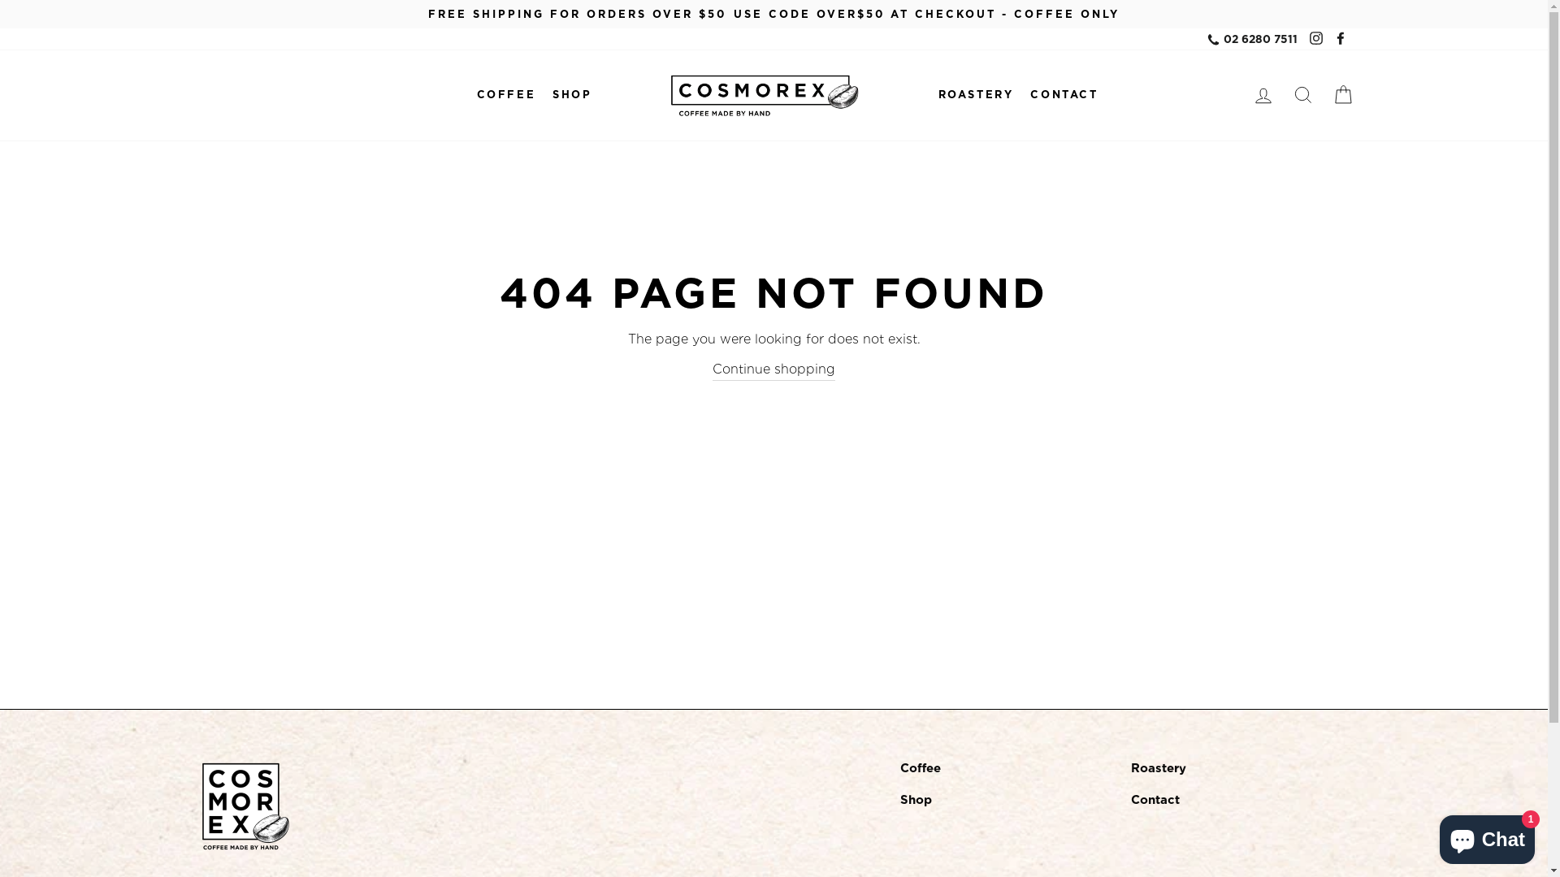 The height and width of the screenshot is (877, 1560). I want to click on Instagram, so click(1315, 39).